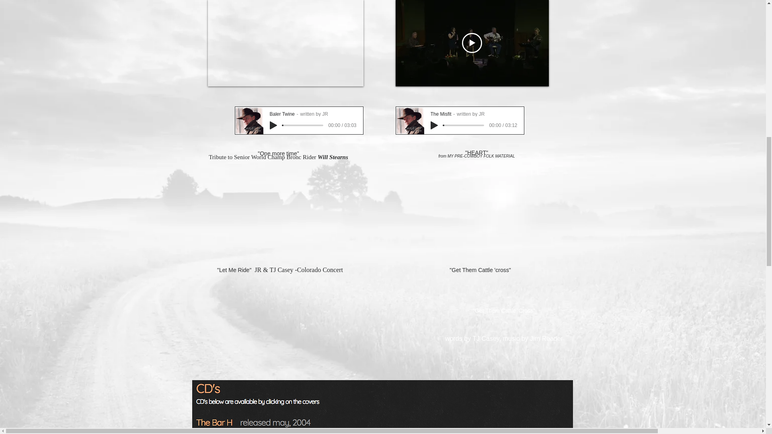 This screenshot has height=434, width=772. What do you see at coordinates (278, 212) in the screenshot?
I see `External YouTube` at bounding box center [278, 212].